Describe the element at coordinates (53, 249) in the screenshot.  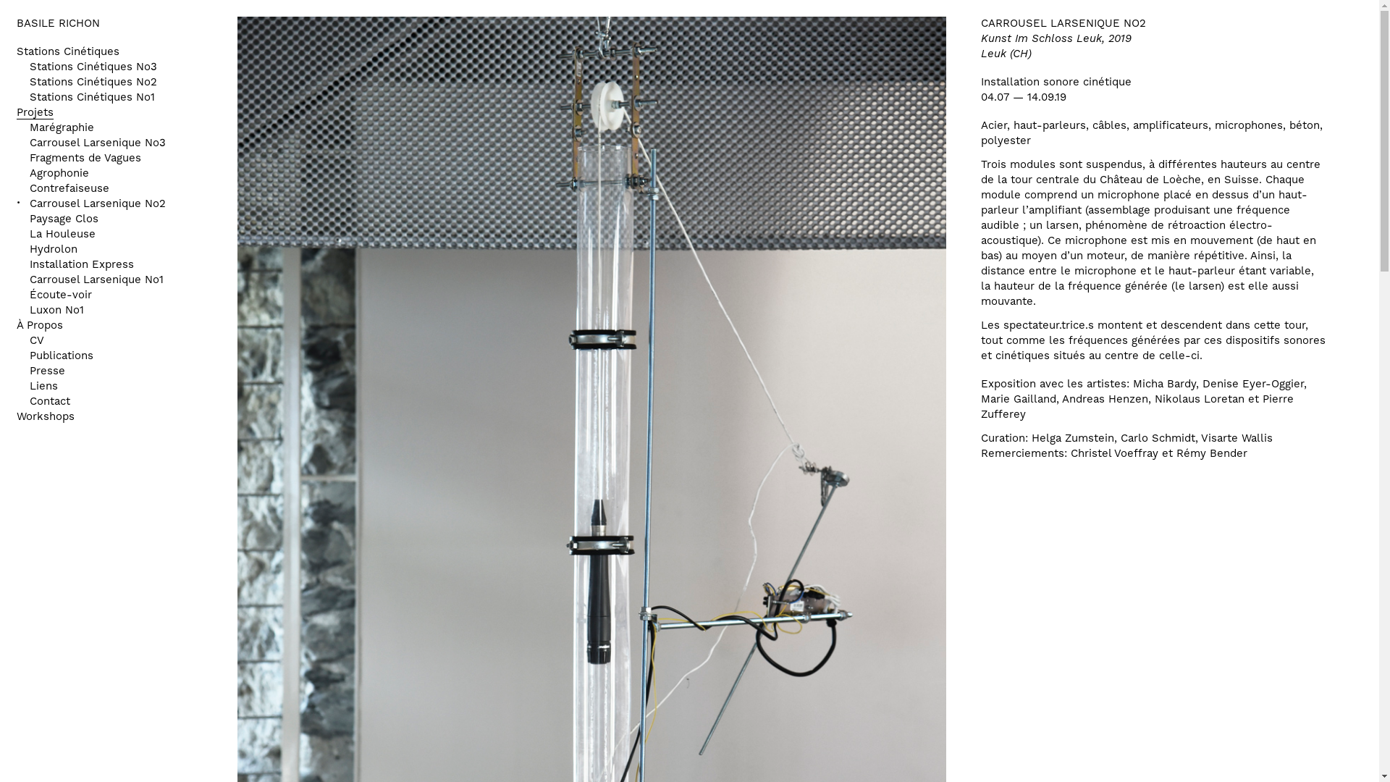
I see `Hydrolon` at that location.